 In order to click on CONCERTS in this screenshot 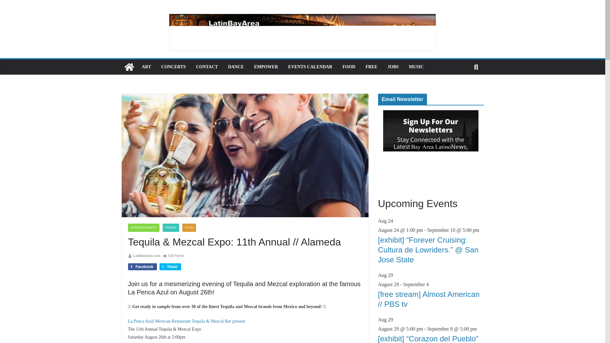, I will do `click(173, 67)`.